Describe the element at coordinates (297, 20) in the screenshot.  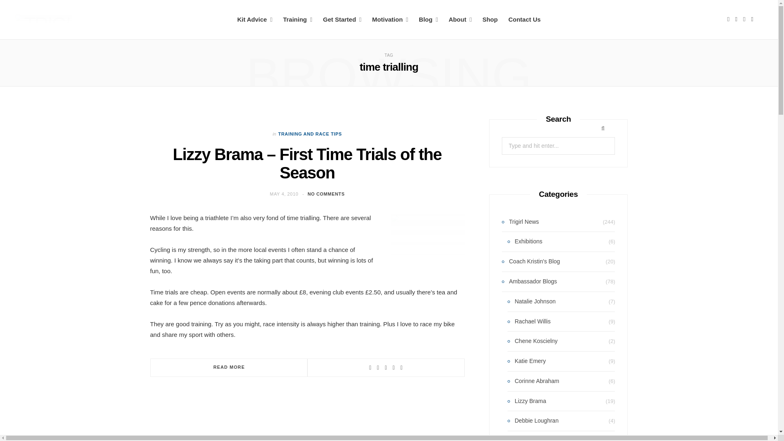
I see `Triathlon Training` at that location.